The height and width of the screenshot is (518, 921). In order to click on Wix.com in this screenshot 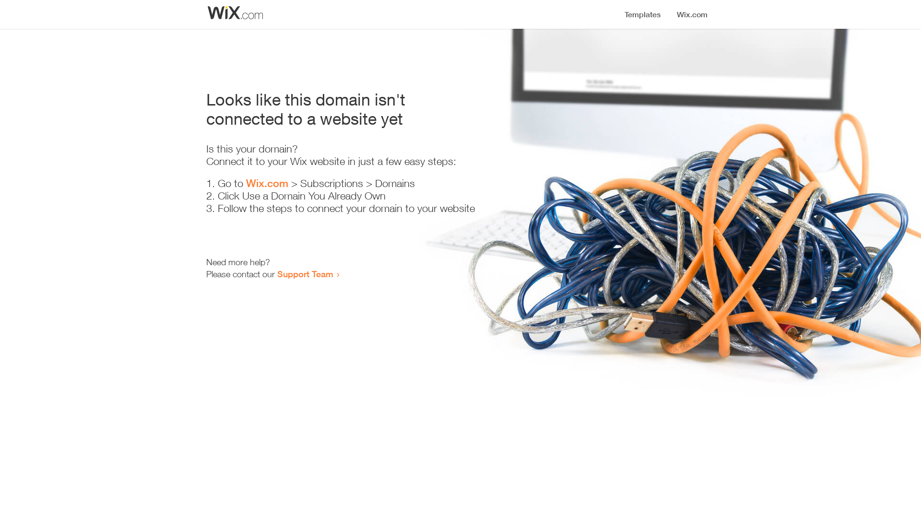, I will do `click(267, 183)`.